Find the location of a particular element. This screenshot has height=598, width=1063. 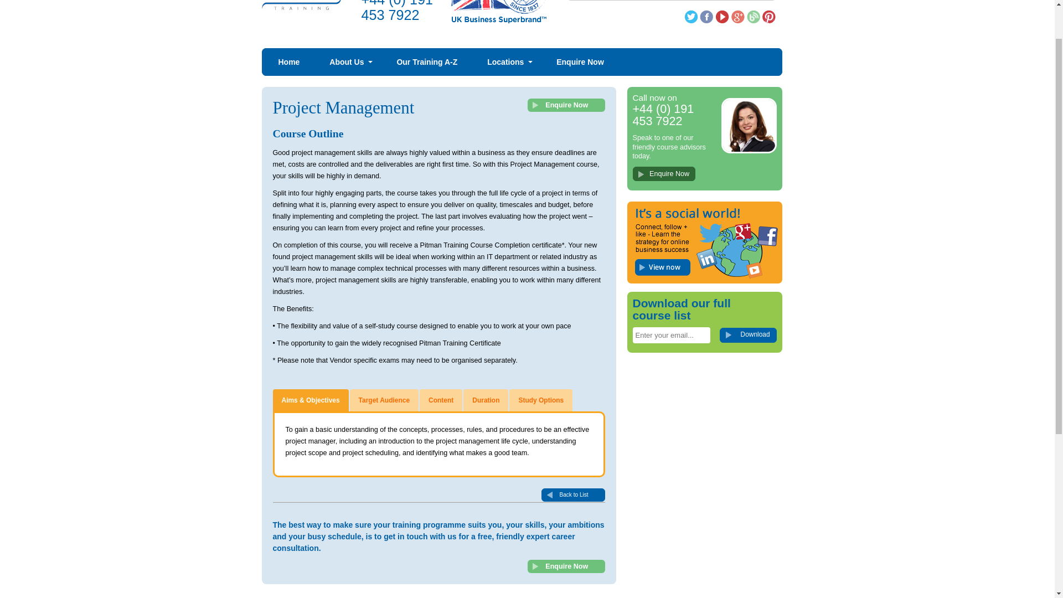

Duration is located at coordinates (486, 400).